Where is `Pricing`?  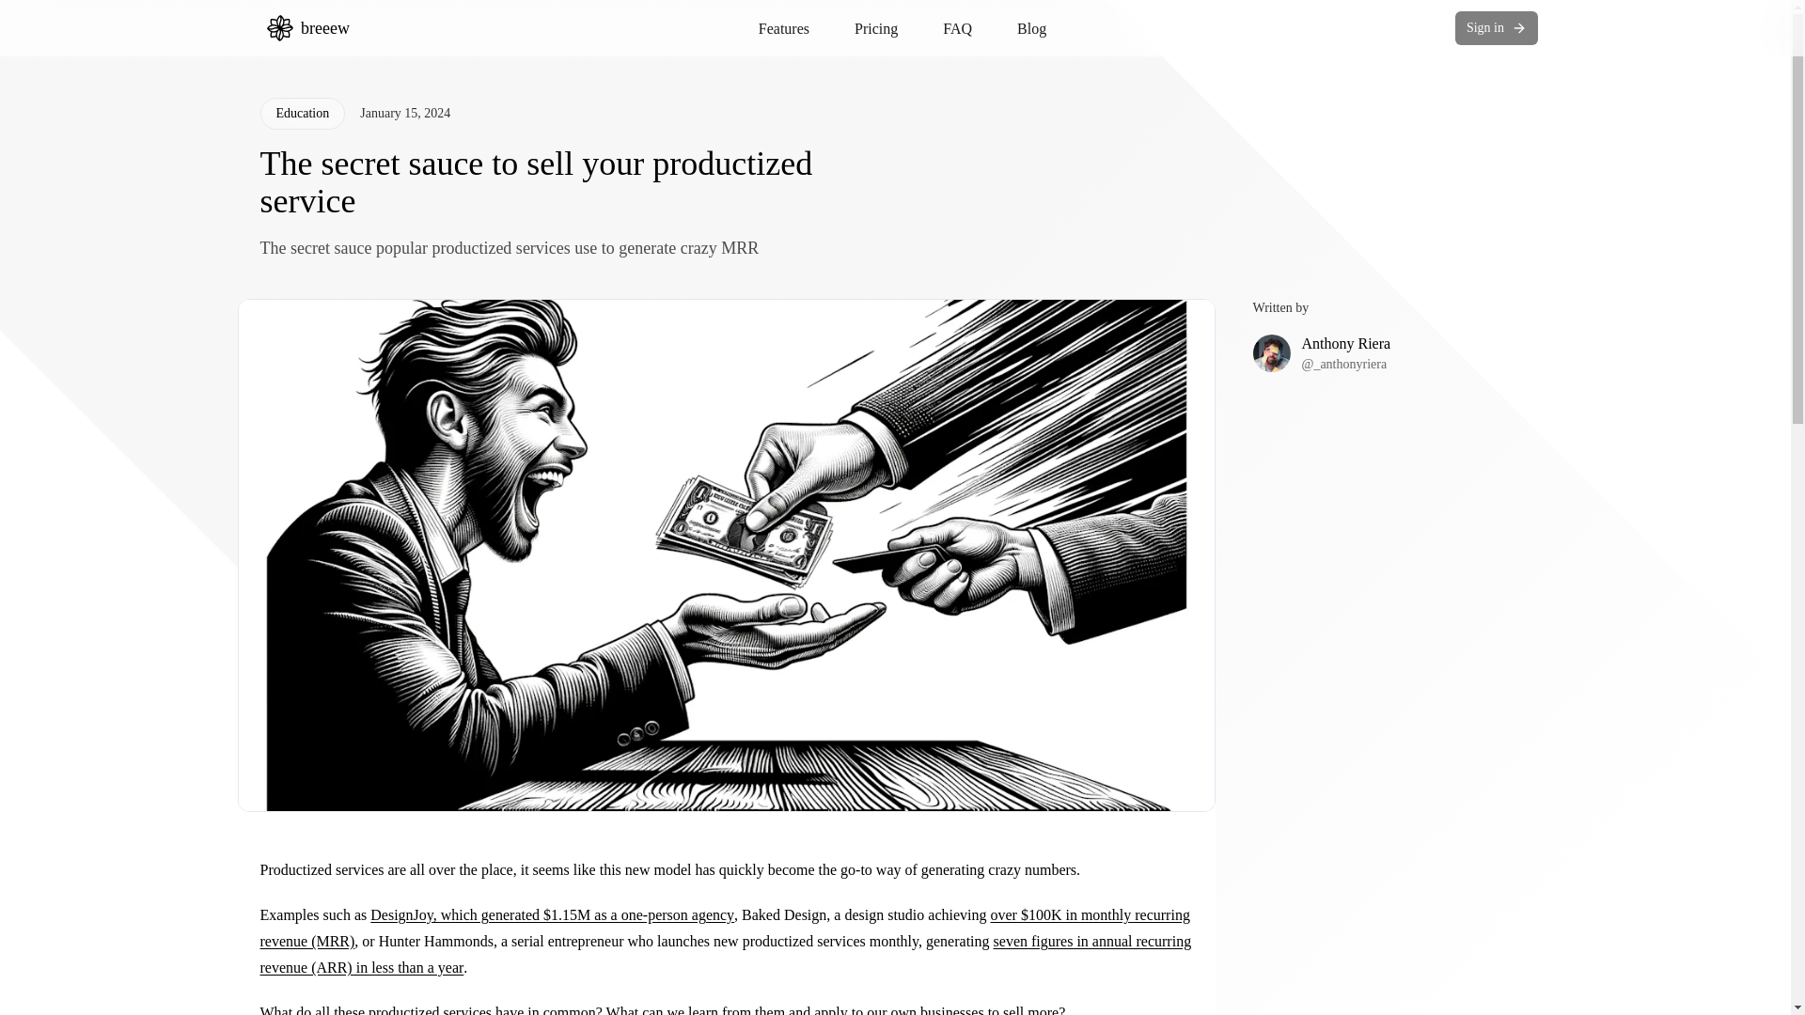 Pricing is located at coordinates (875, 28).